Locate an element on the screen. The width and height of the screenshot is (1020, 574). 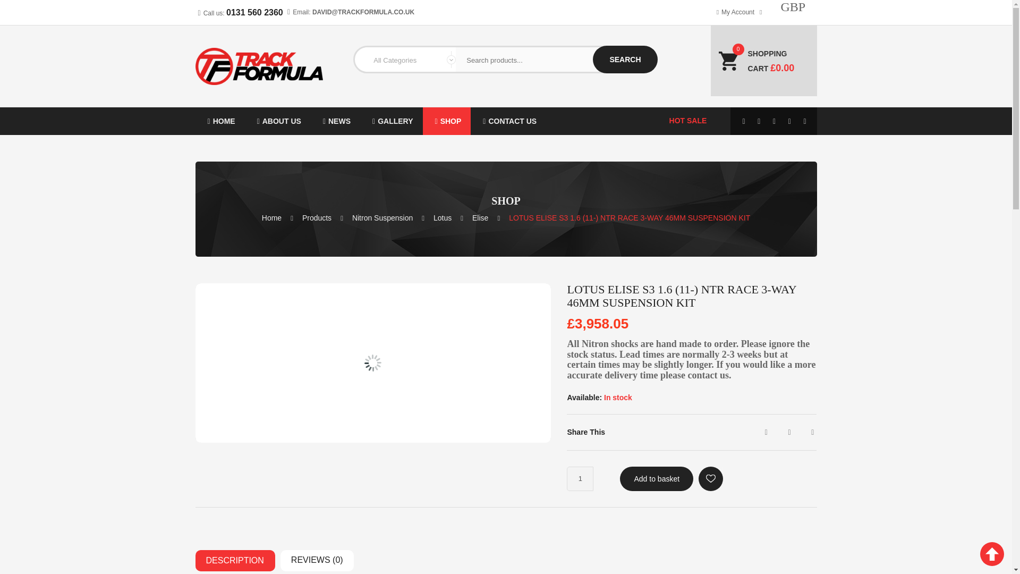
NEWS is located at coordinates (335, 121).